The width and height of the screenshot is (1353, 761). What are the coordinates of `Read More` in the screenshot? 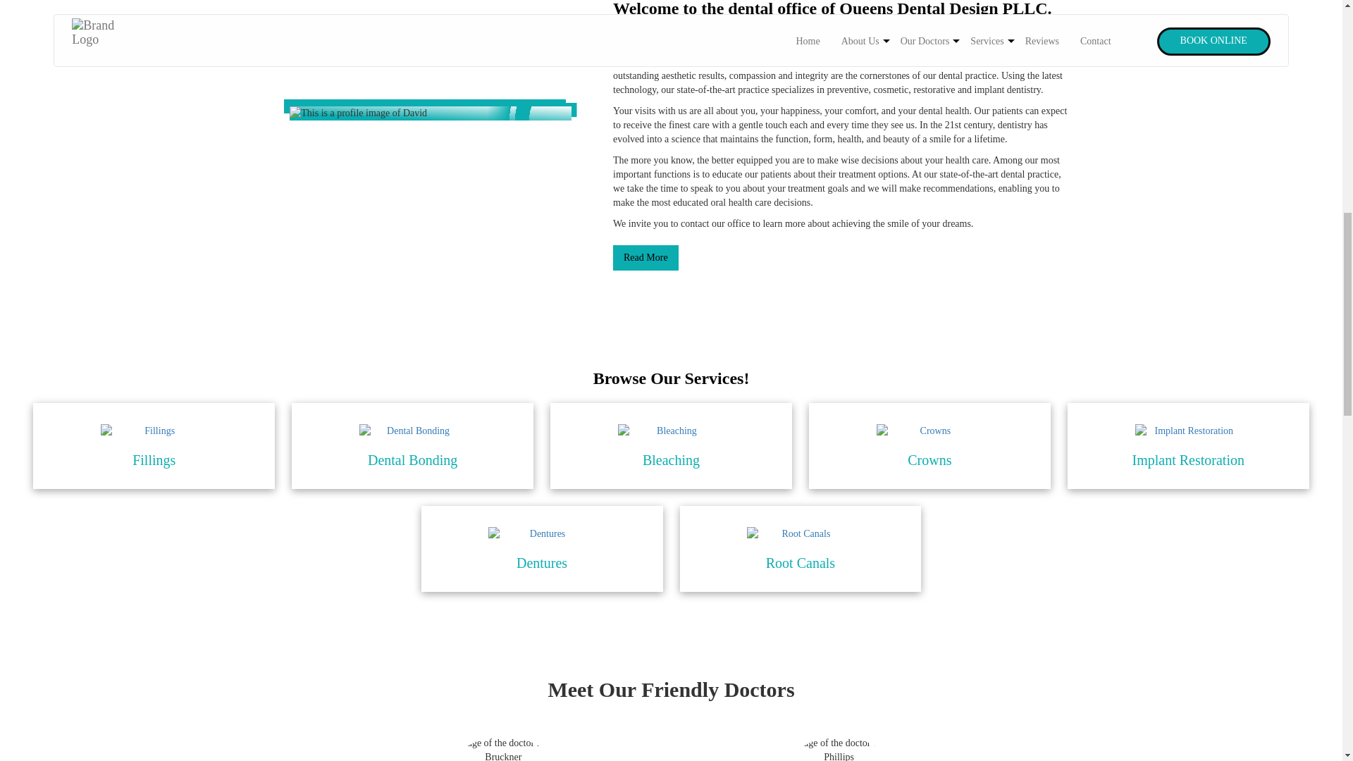 It's located at (645, 258).